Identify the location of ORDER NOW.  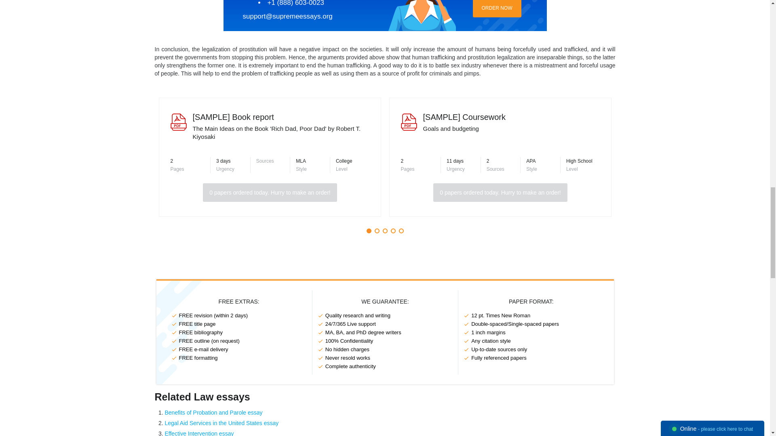
(497, 9).